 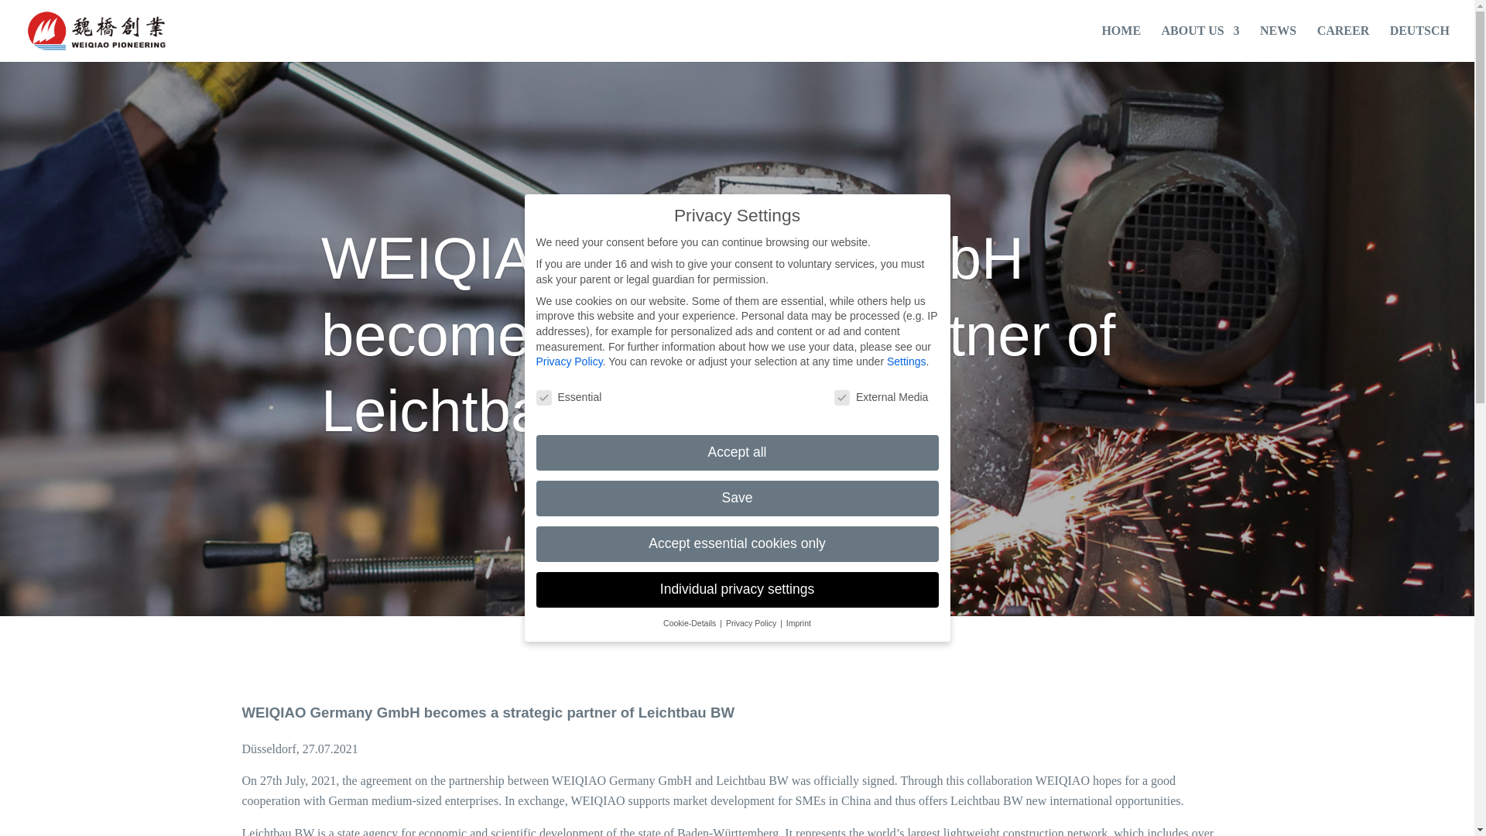 What do you see at coordinates (1121, 43) in the screenshot?
I see `HOME` at bounding box center [1121, 43].